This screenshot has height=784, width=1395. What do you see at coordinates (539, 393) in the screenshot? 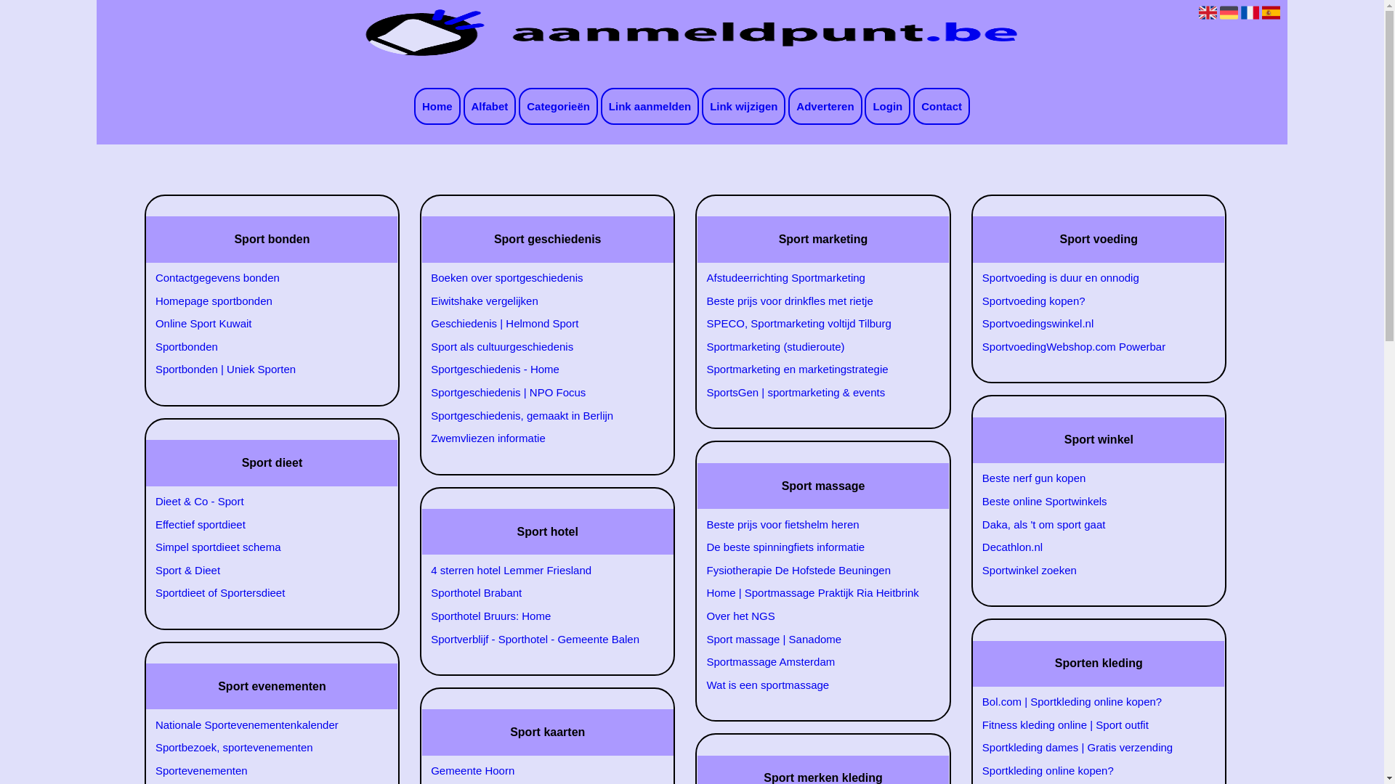
I see `Sportgeschiedenis | NPO Focus` at bounding box center [539, 393].